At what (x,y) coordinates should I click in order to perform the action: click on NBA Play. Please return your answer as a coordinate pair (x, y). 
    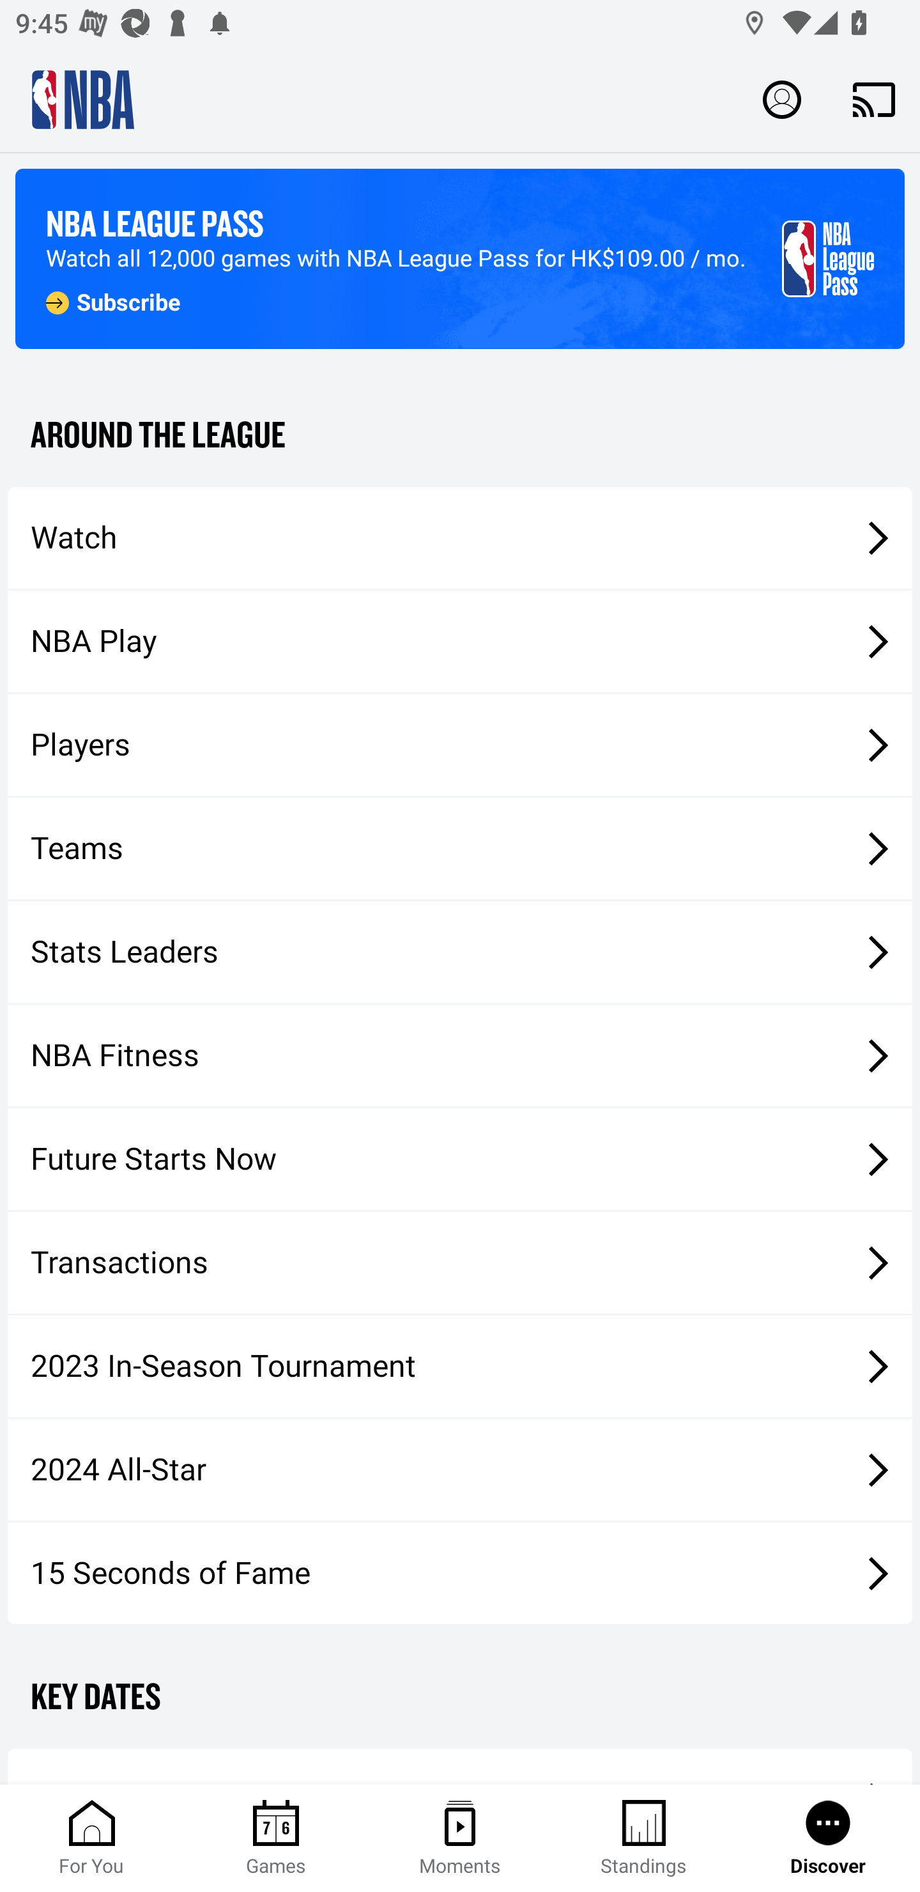
    Looking at the image, I should click on (460, 641).